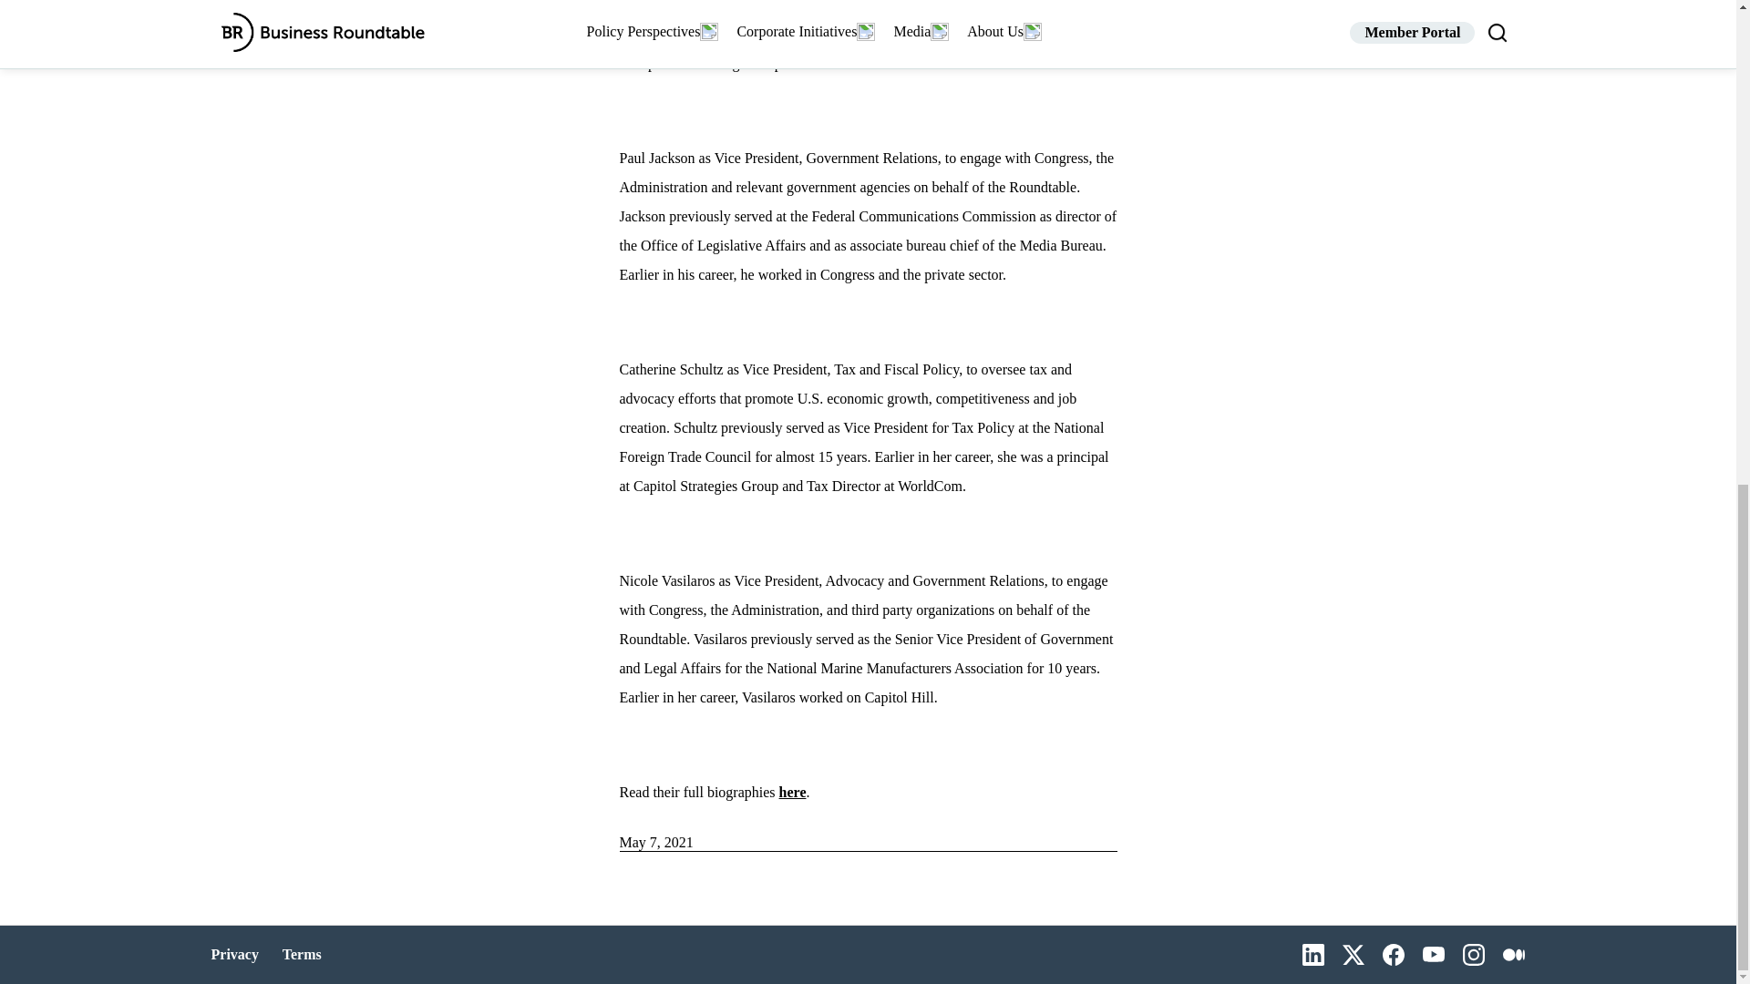 The width and height of the screenshot is (1750, 984). What do you see at coordinates (302, 955) in the screenshot?
I see `Terms` at bounding box center [302, 955].